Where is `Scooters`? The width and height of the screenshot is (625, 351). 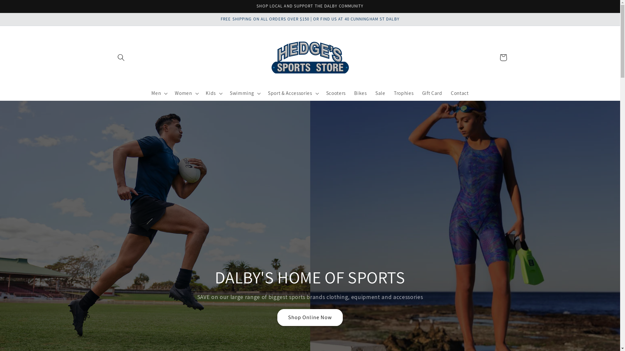 Scooters is located at coordinates (336, 93).